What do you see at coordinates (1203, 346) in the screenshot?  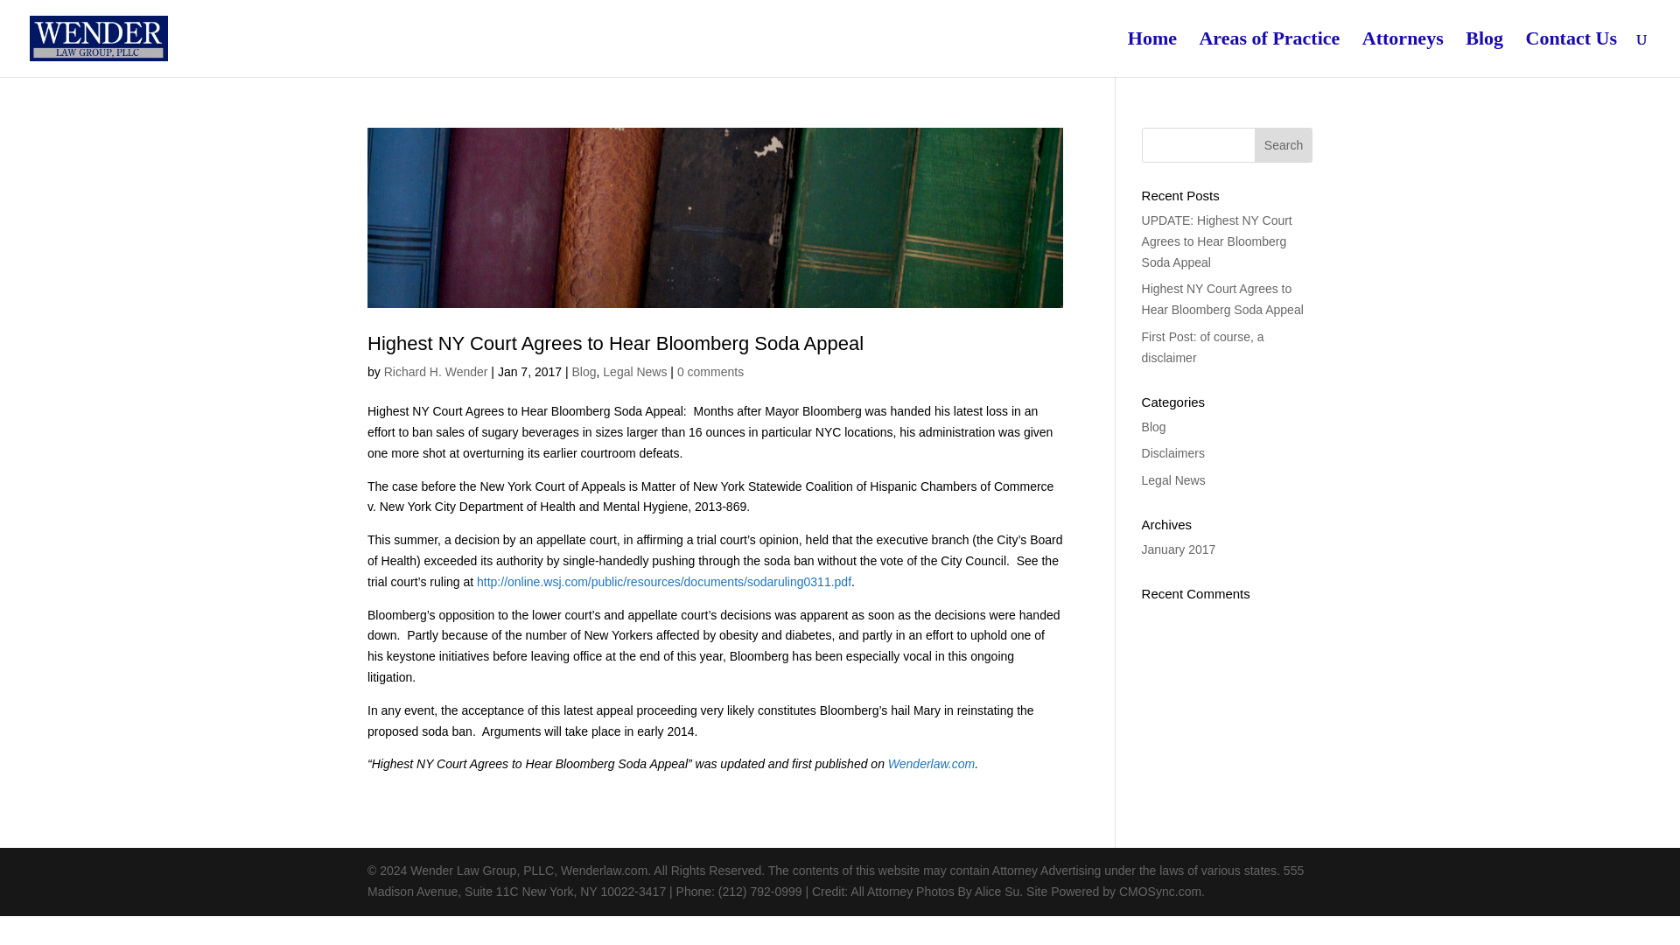 I see `First Post: of course, a disclaimer` at bounding box center [1203, 346].